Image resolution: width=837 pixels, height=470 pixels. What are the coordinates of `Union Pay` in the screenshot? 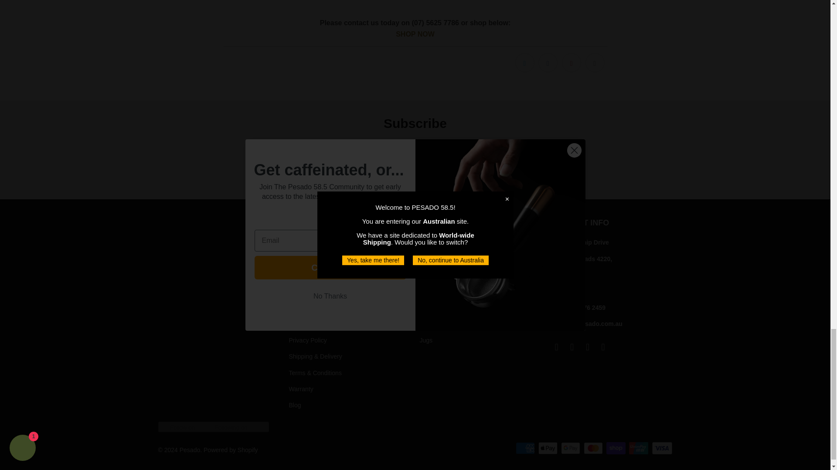 It's located at (640, 448).